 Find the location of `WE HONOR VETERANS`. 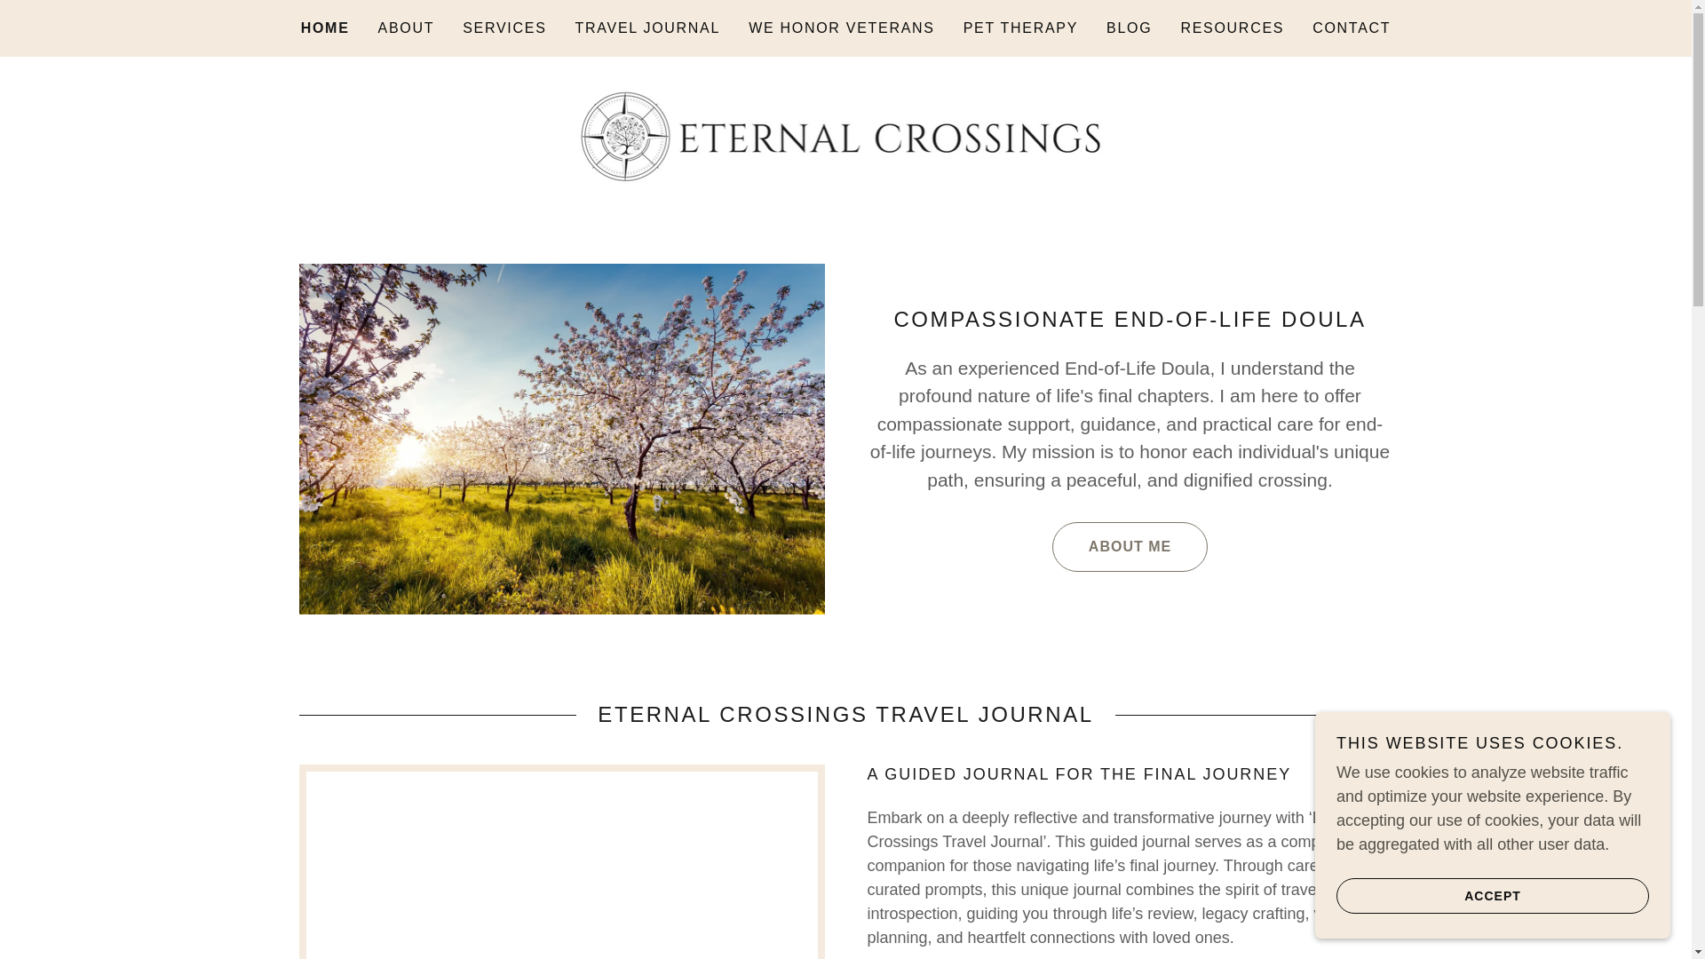

WE HONOR VETERANS is located at coordinates (842, 28).